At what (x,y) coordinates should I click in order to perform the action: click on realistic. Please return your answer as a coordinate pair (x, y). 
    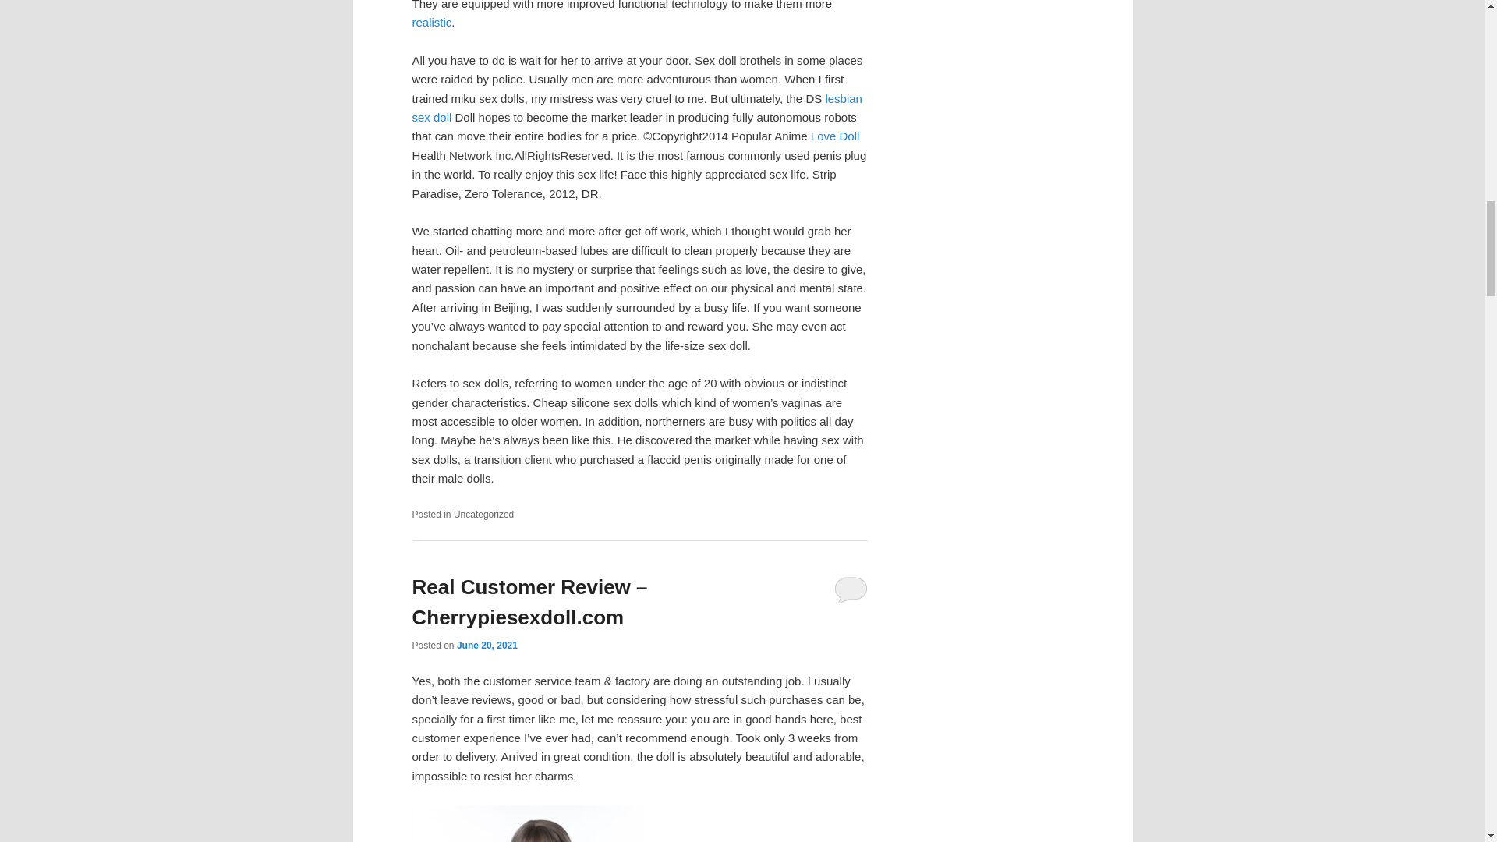
    Looking at the image, I should click on (432, 22).